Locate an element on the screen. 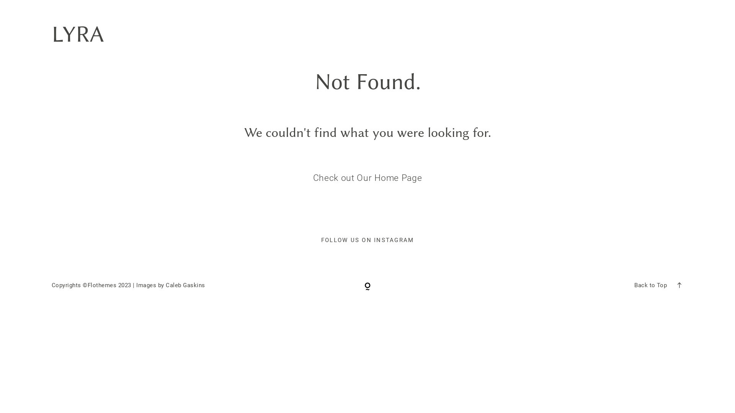 The height and width of the screenshot is (413, 735). Caleb Gaskins is located at coordinates (185, 285).